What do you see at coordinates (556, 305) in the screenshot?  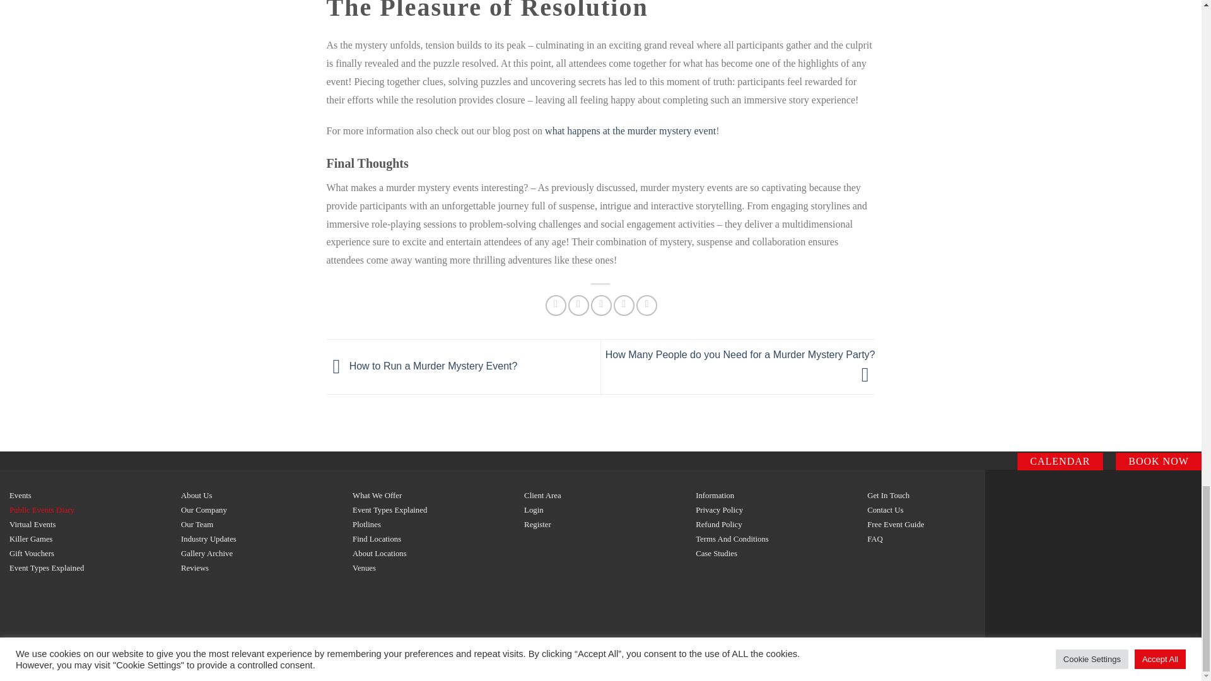 I see `Share on Facebook` at bounding box center [556, 305].